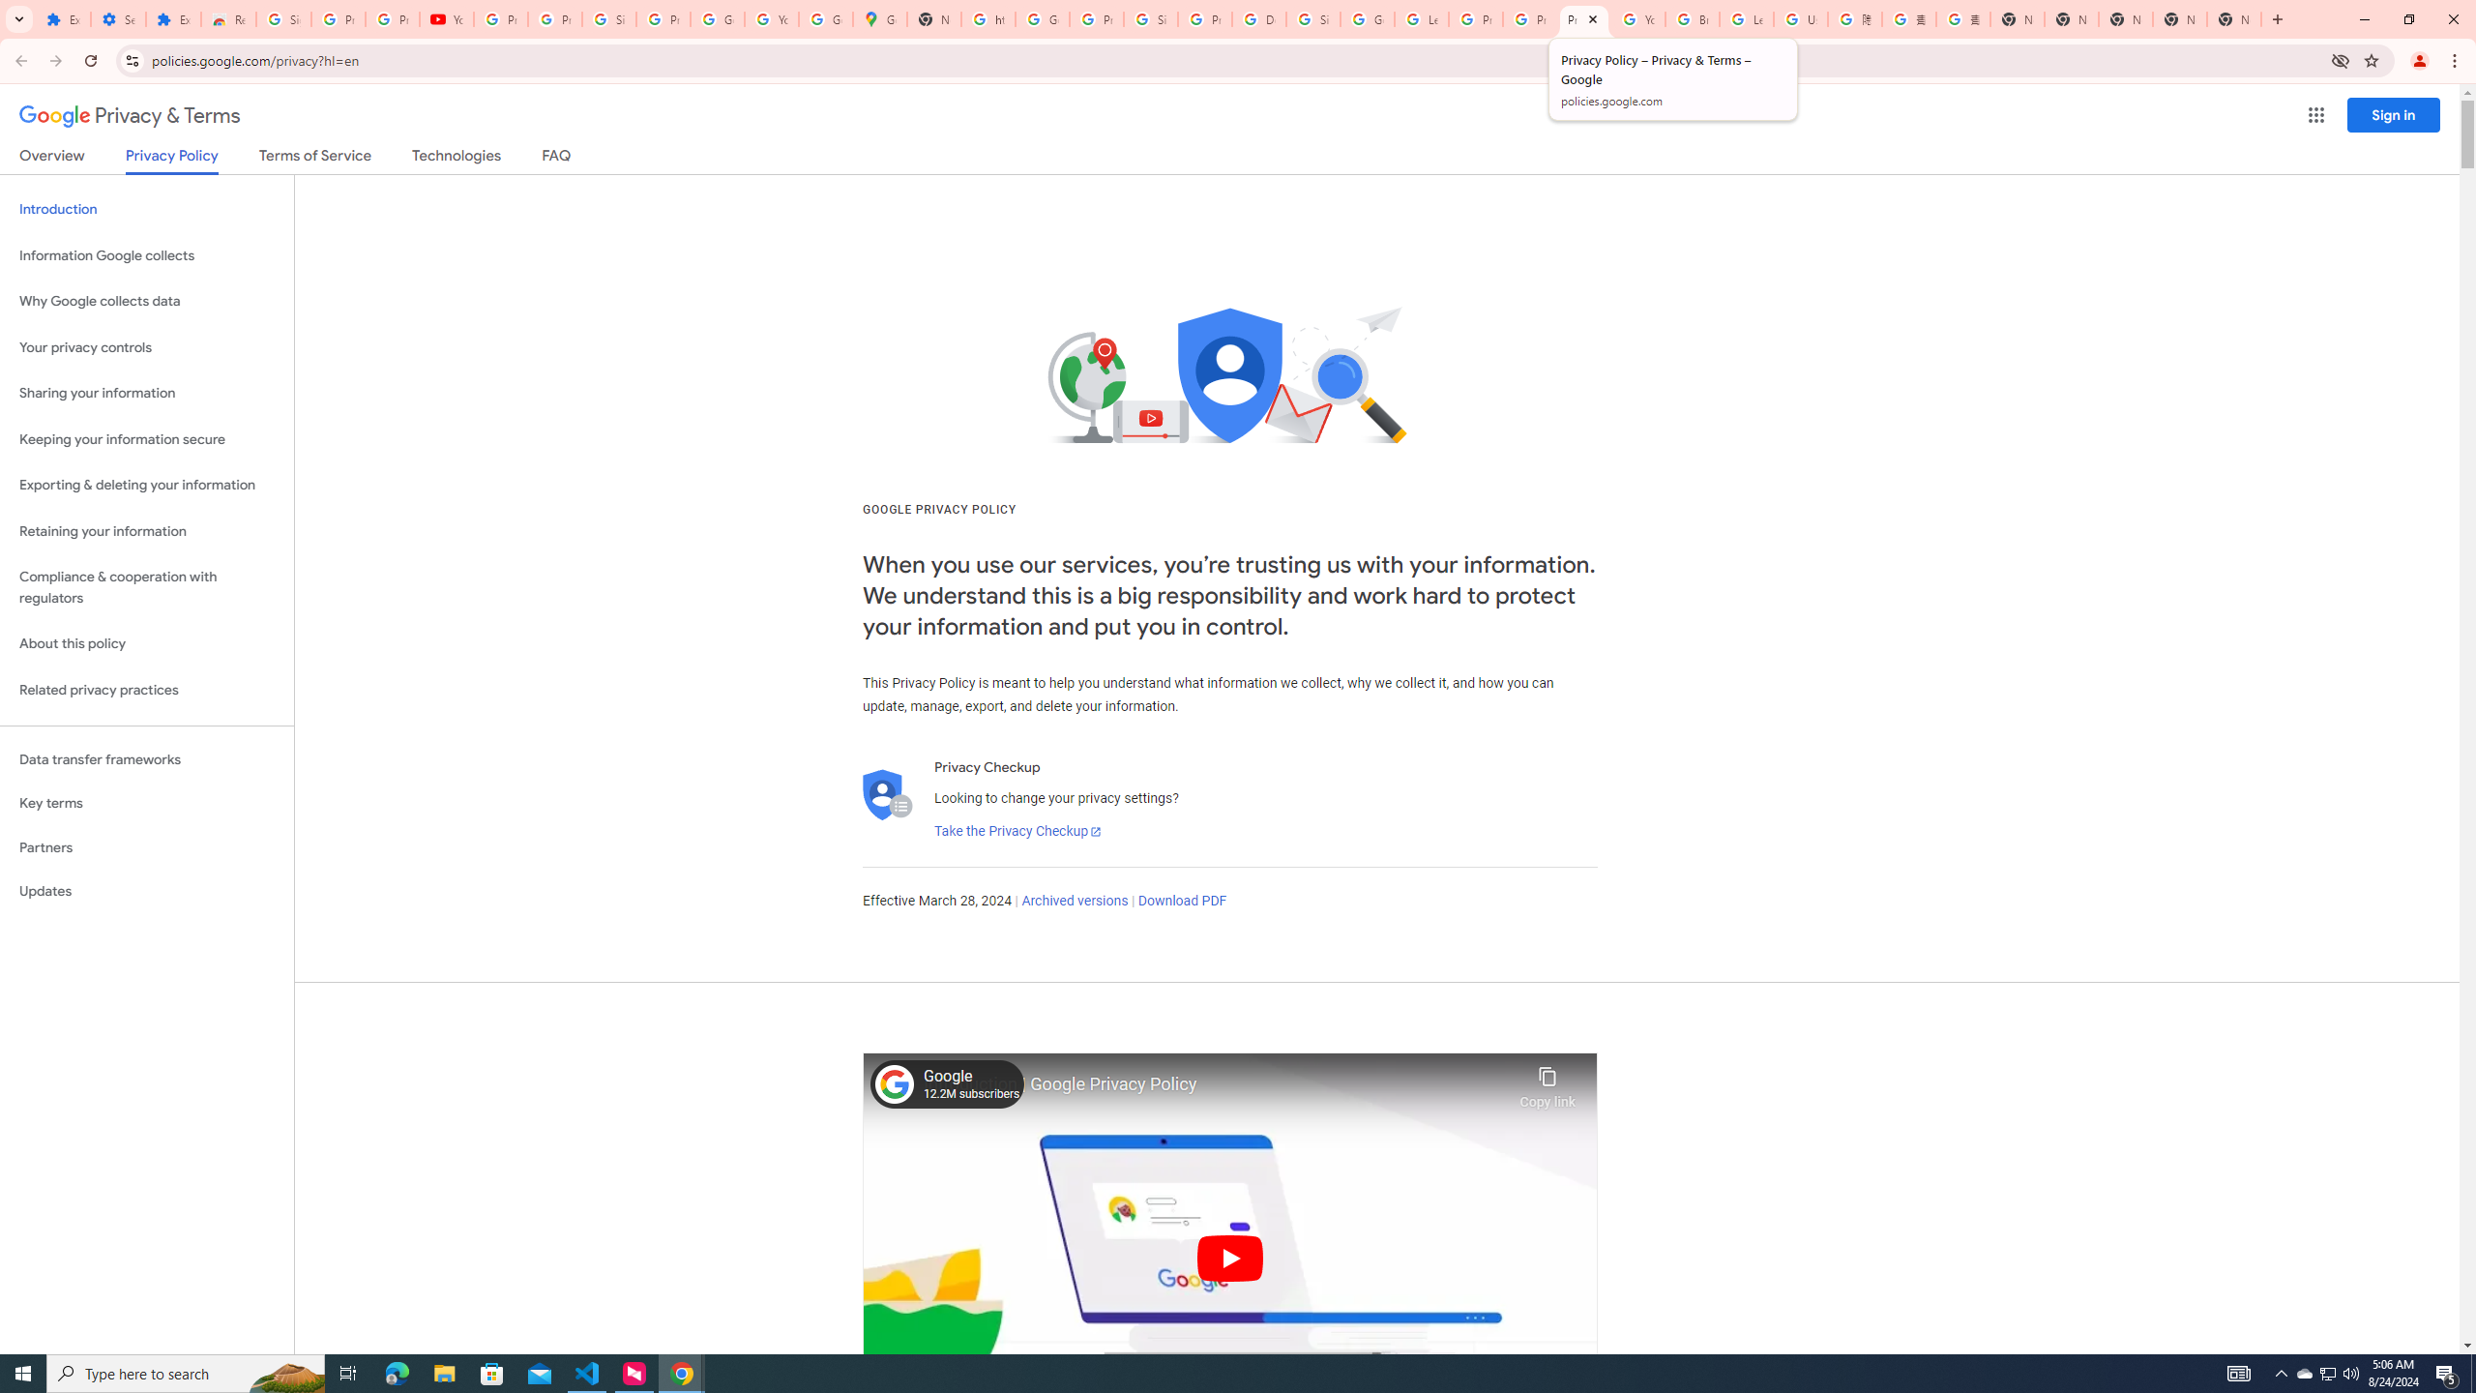  I want to click on Take the Privacy Checkup, so click(1017, 832).